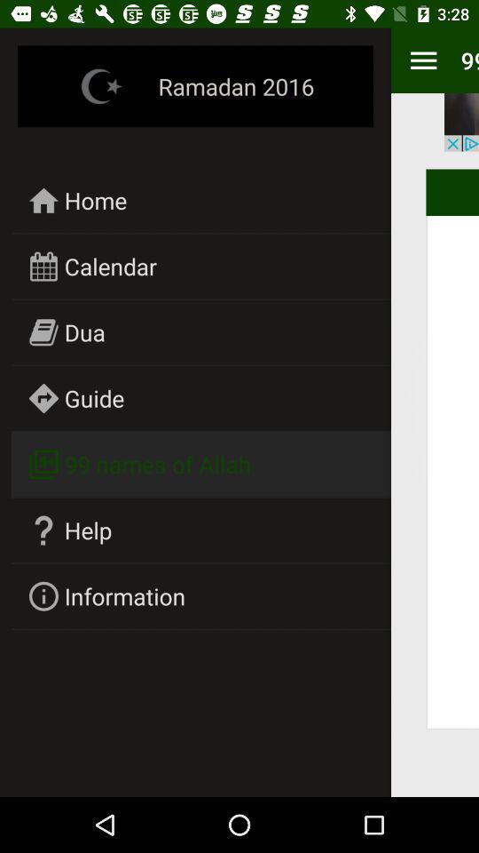 This screenshot has height=853, width=479. I want to click on open the dua icon, so click(85, 332).